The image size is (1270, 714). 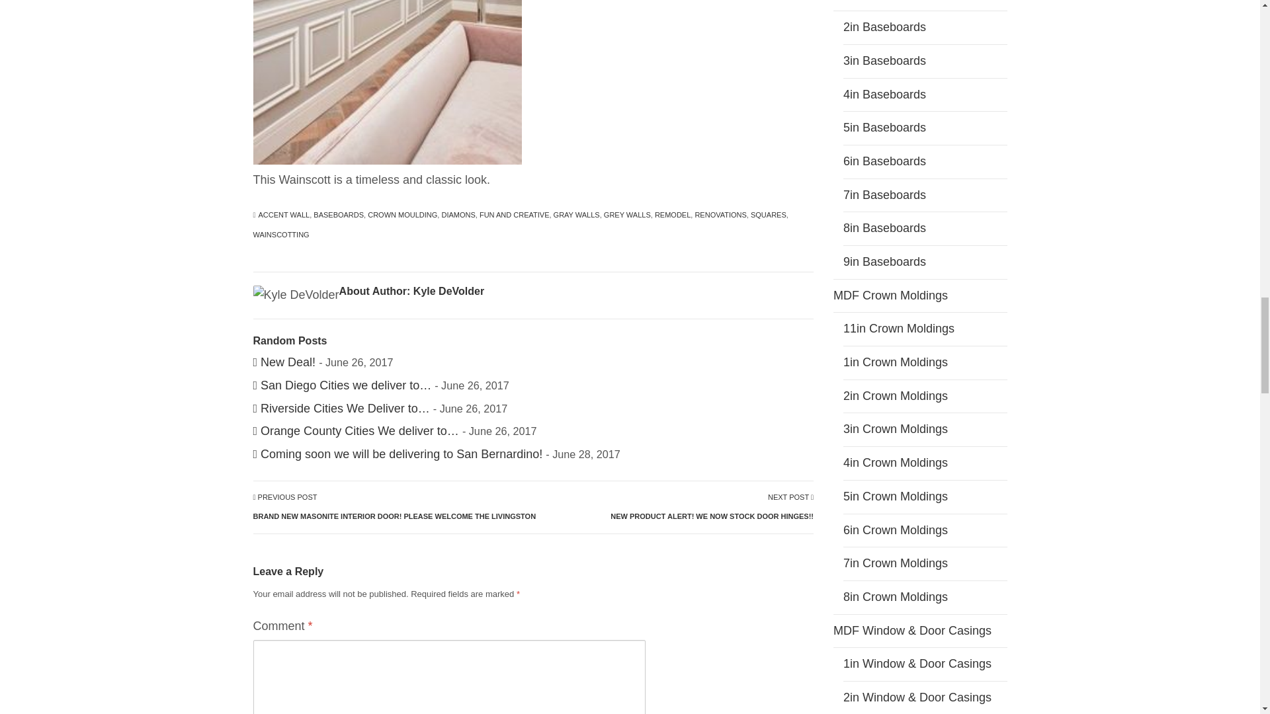 What do you see at coordinates (458, 216) in the screenshot?
I see `DIAMONS` at bounding box center [458, 216].